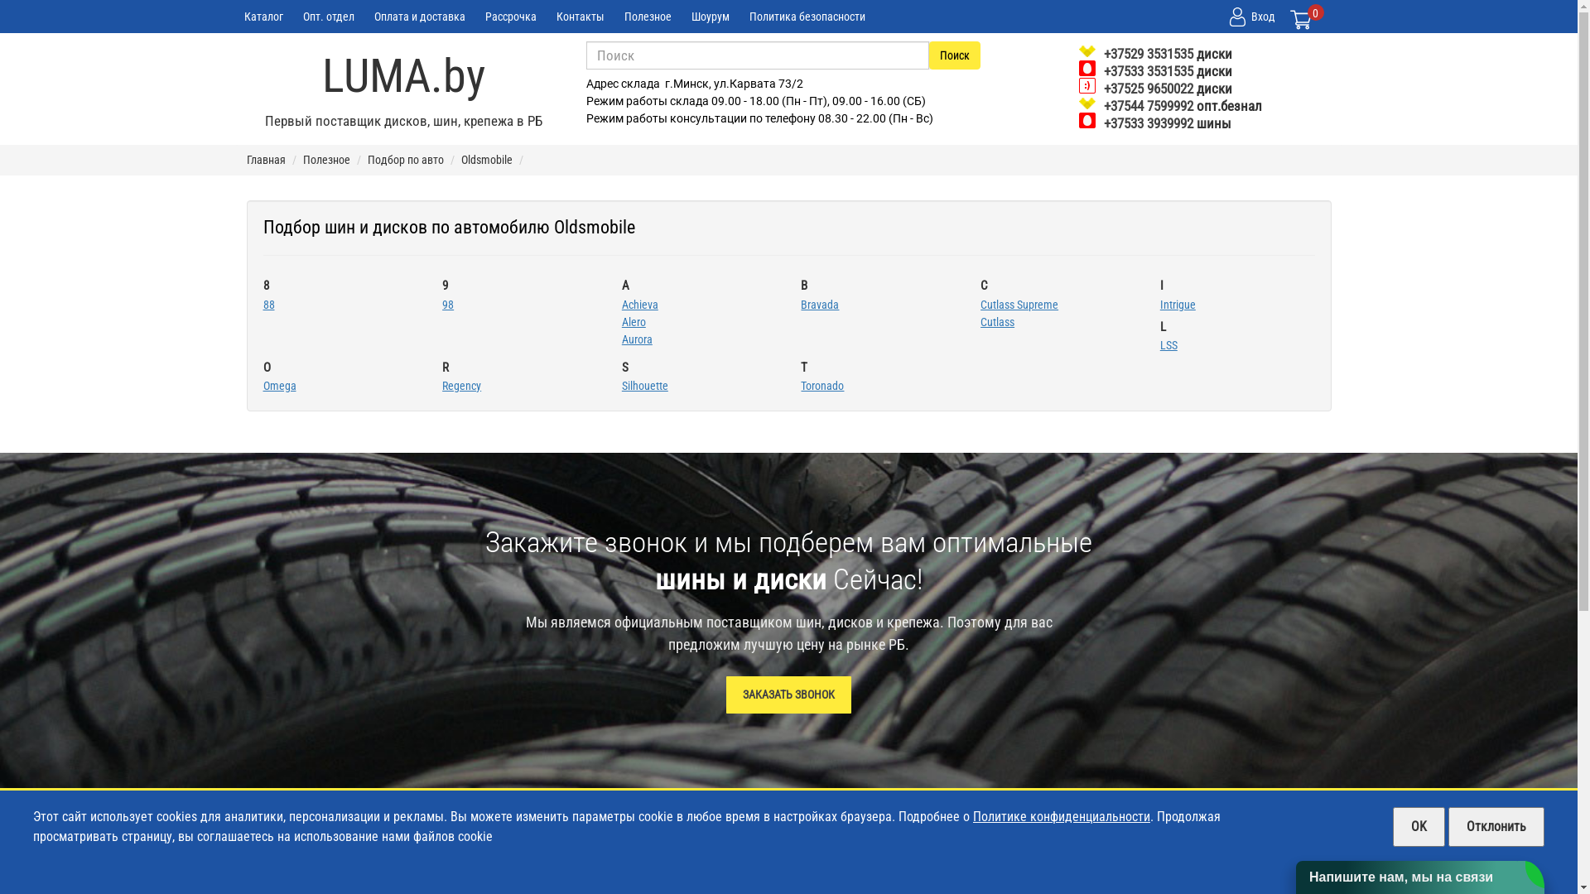  What do you see at coordinates (645, 386) in the screenshot?
I see `Silhouette` at bounding box center [645, 386].